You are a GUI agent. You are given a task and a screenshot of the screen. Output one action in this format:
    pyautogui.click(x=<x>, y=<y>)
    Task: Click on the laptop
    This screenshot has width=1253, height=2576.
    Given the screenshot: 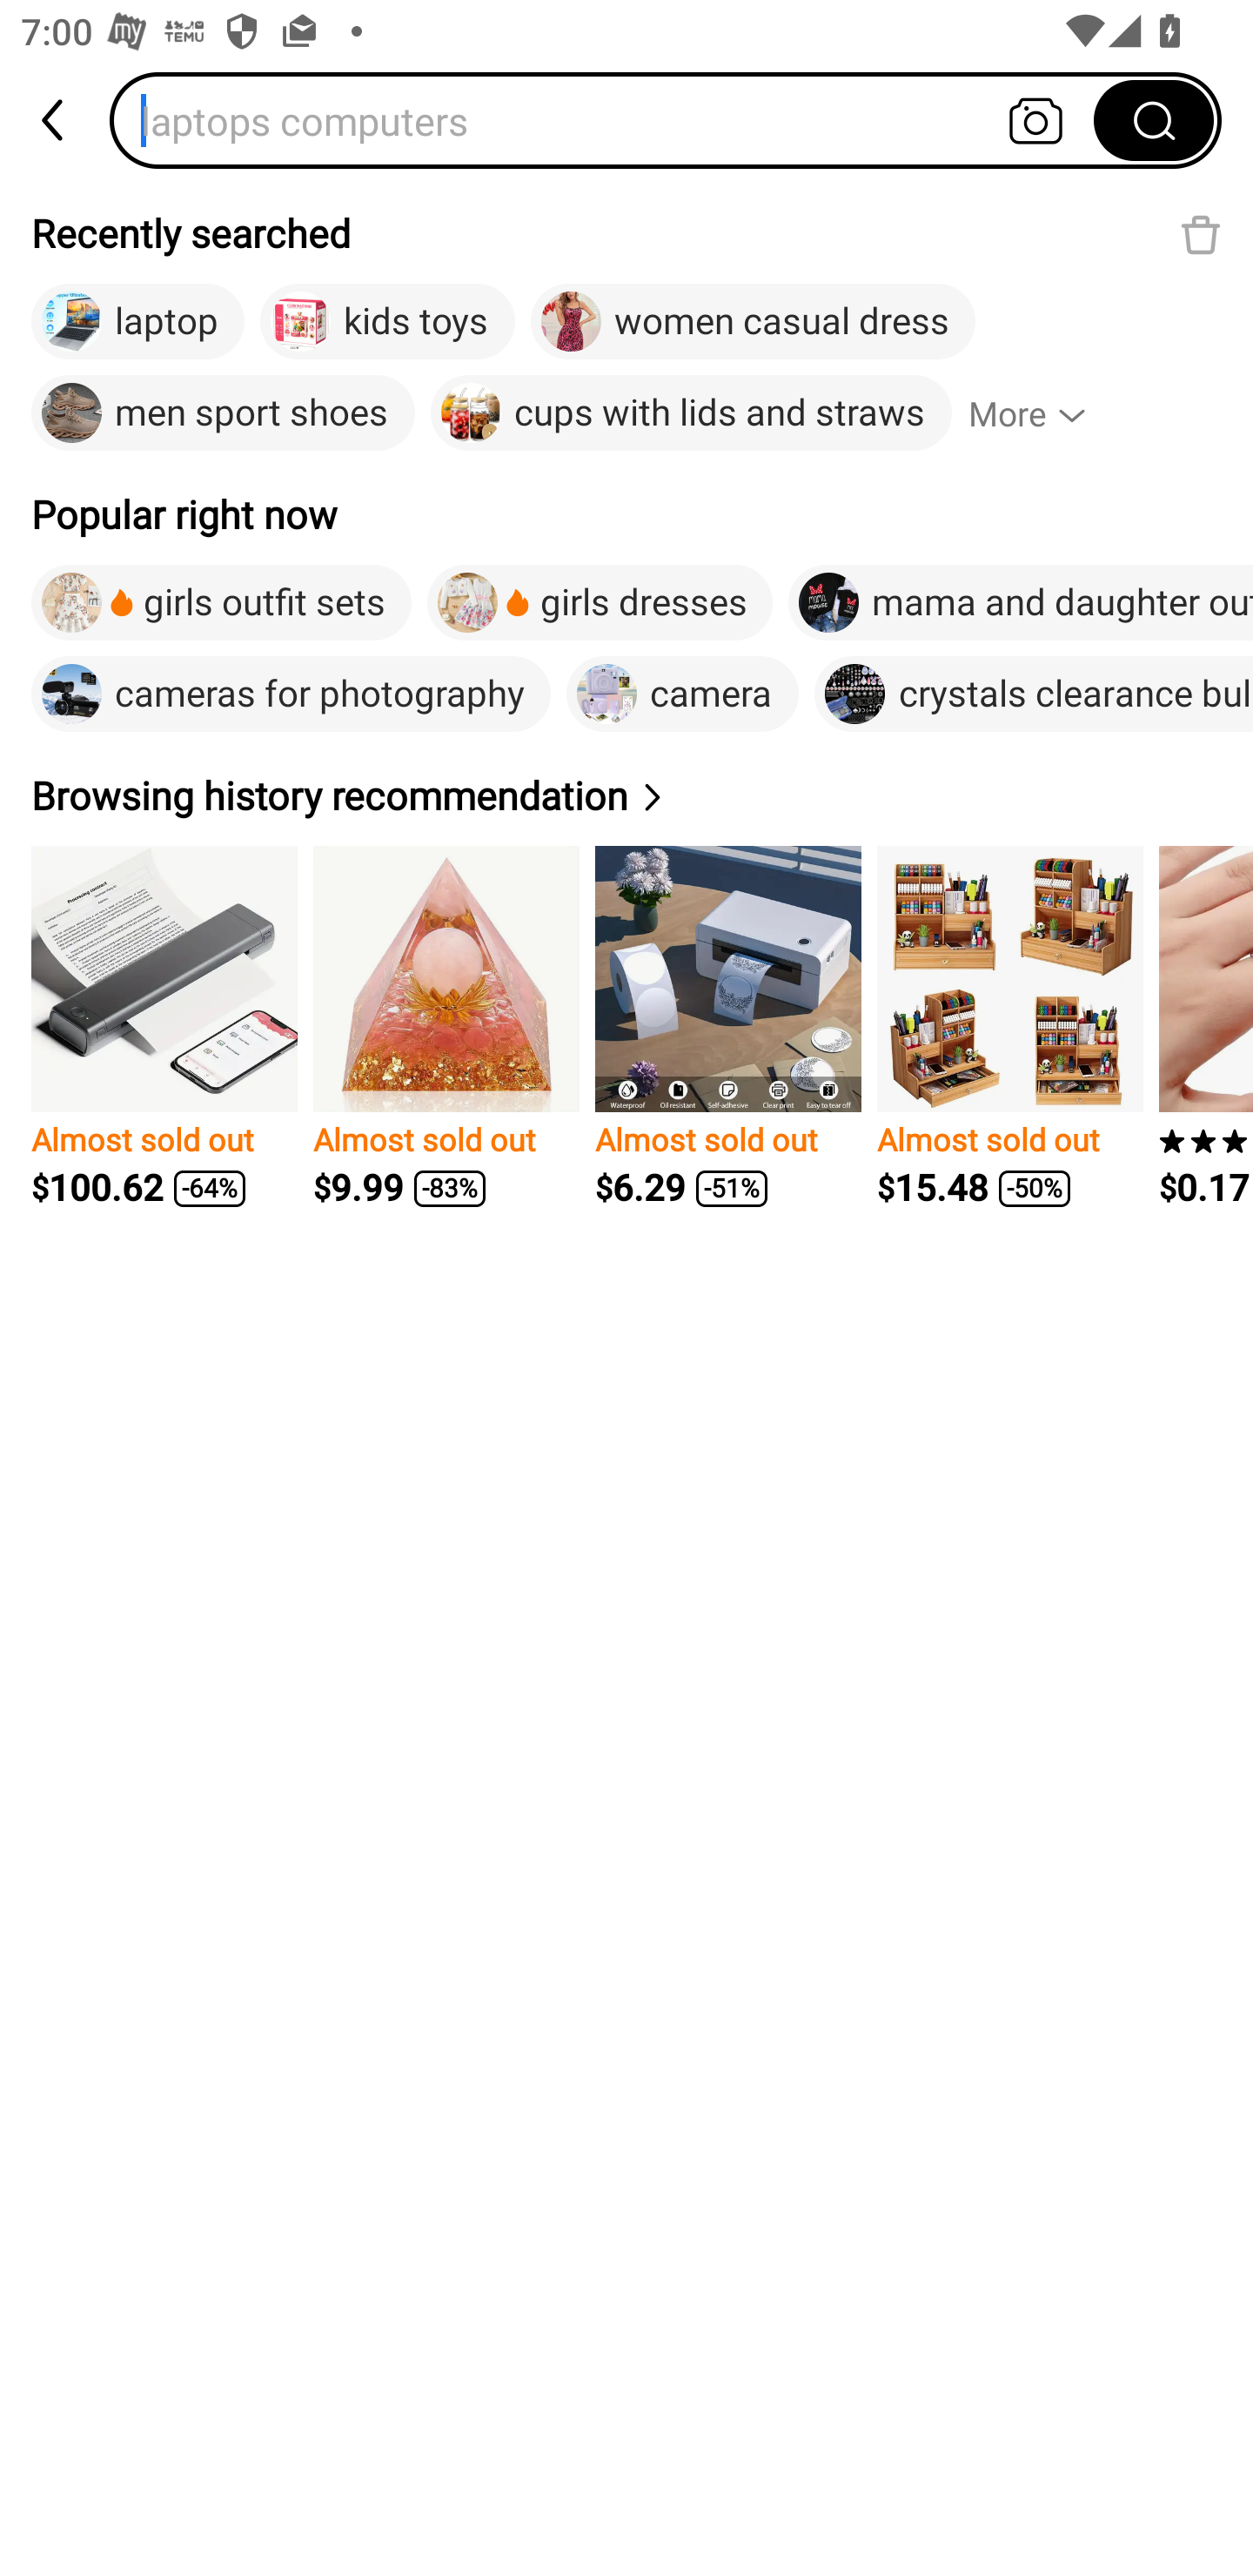 What is the action you would take?
    pyautogui.click(x=137, y=322)
    